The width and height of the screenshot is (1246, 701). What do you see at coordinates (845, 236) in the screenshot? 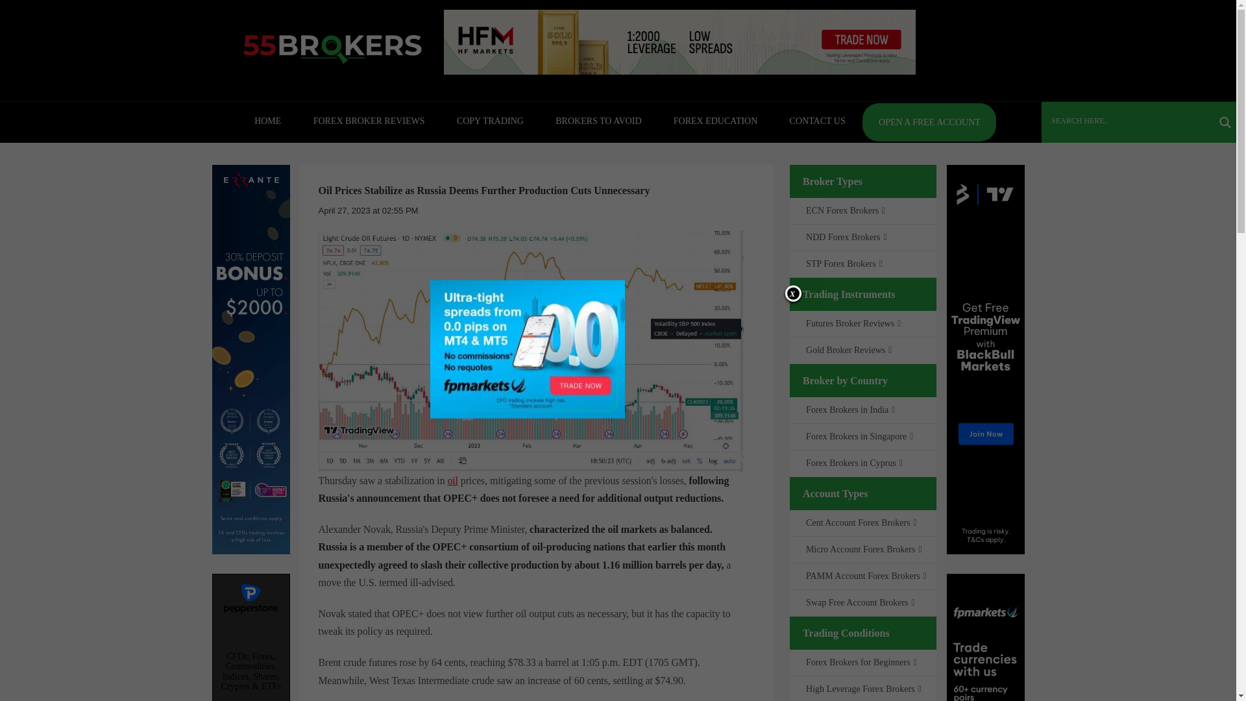
I see `NDD Forex Brokers` at bounding box center [845, 236].